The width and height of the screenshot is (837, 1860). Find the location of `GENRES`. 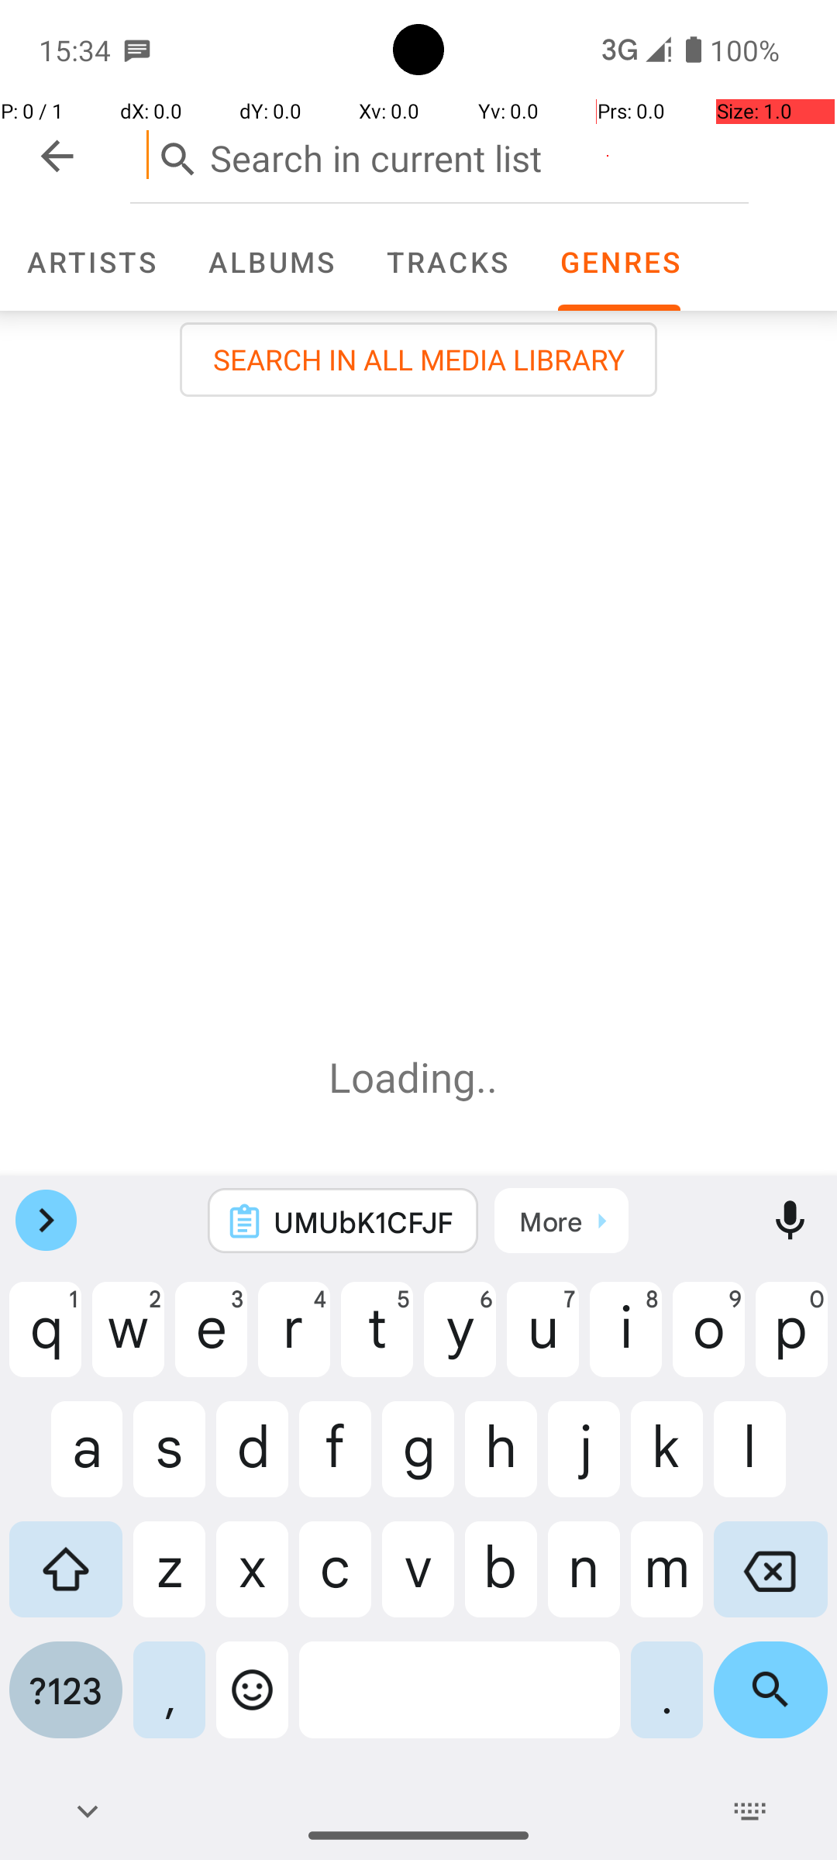

GENRES is located at coordinates (619, 262).